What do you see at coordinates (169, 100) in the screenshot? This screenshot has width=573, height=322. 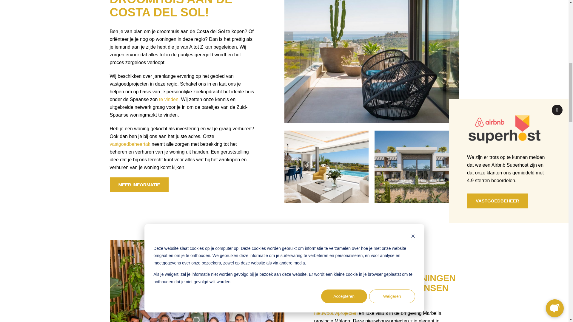 I see `te vinden` at bounding box center [169, 100].